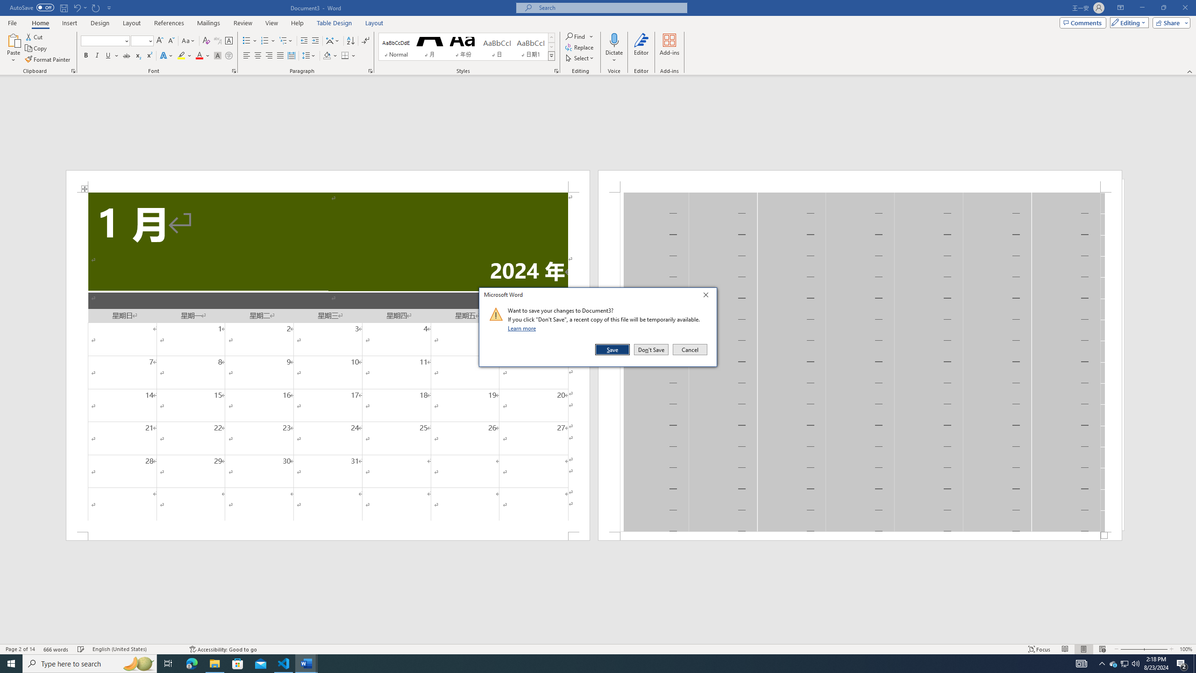 The image size is (1196, 673). What do you see at coordinates (149, 56) in the screenshot?
I see `Type here to search` at bounding box center [149, 56].